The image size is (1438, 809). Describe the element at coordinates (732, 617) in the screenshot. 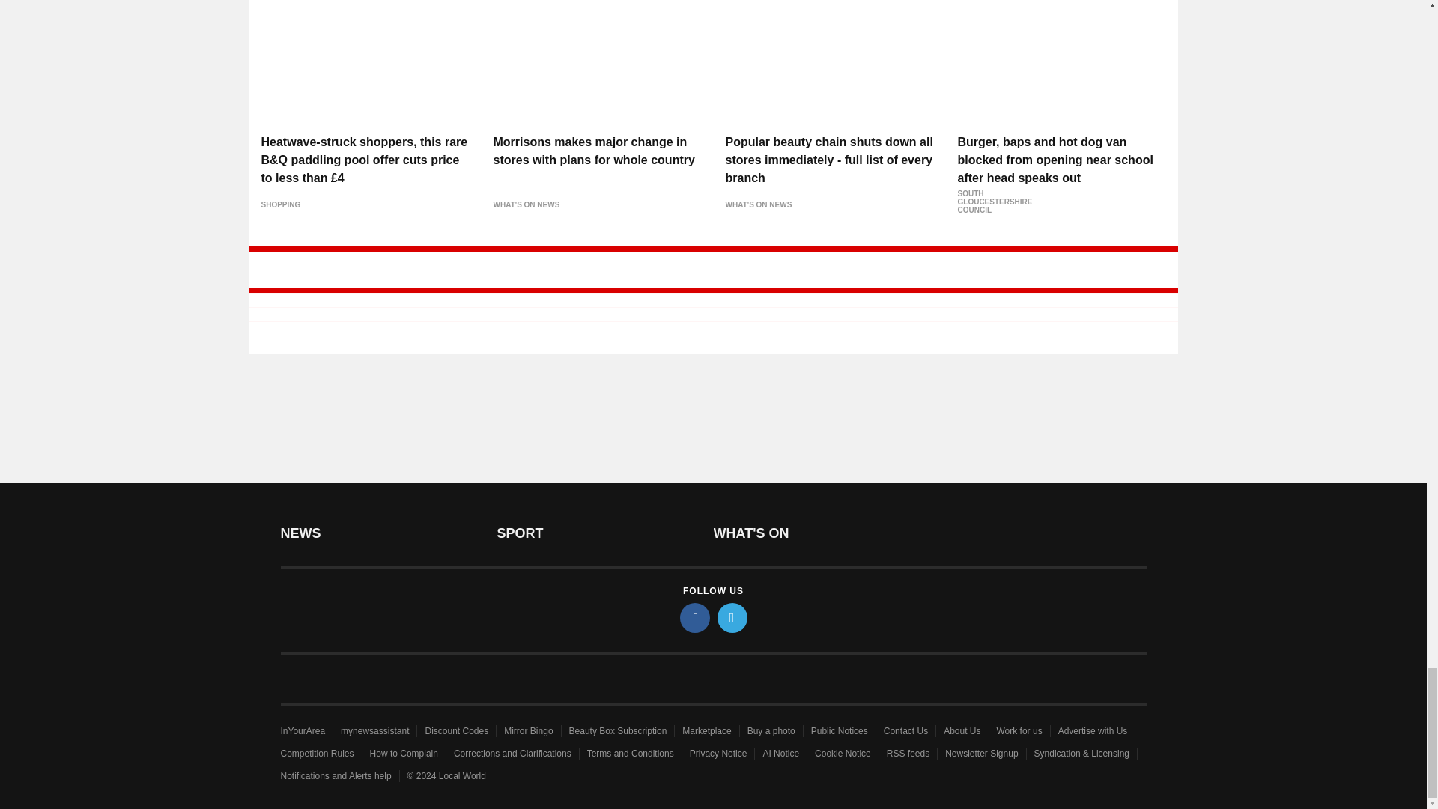

I see `twitter` at that location.